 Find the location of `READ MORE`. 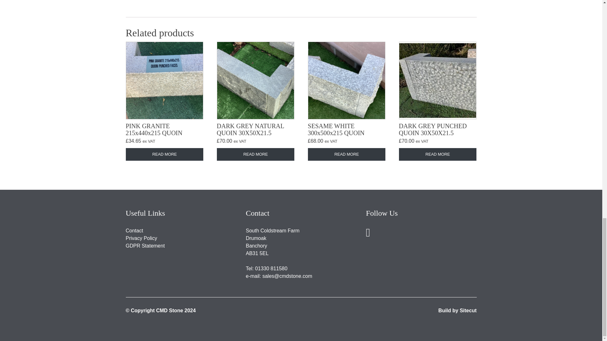

READ MORE is located at coordinates (438, 154).